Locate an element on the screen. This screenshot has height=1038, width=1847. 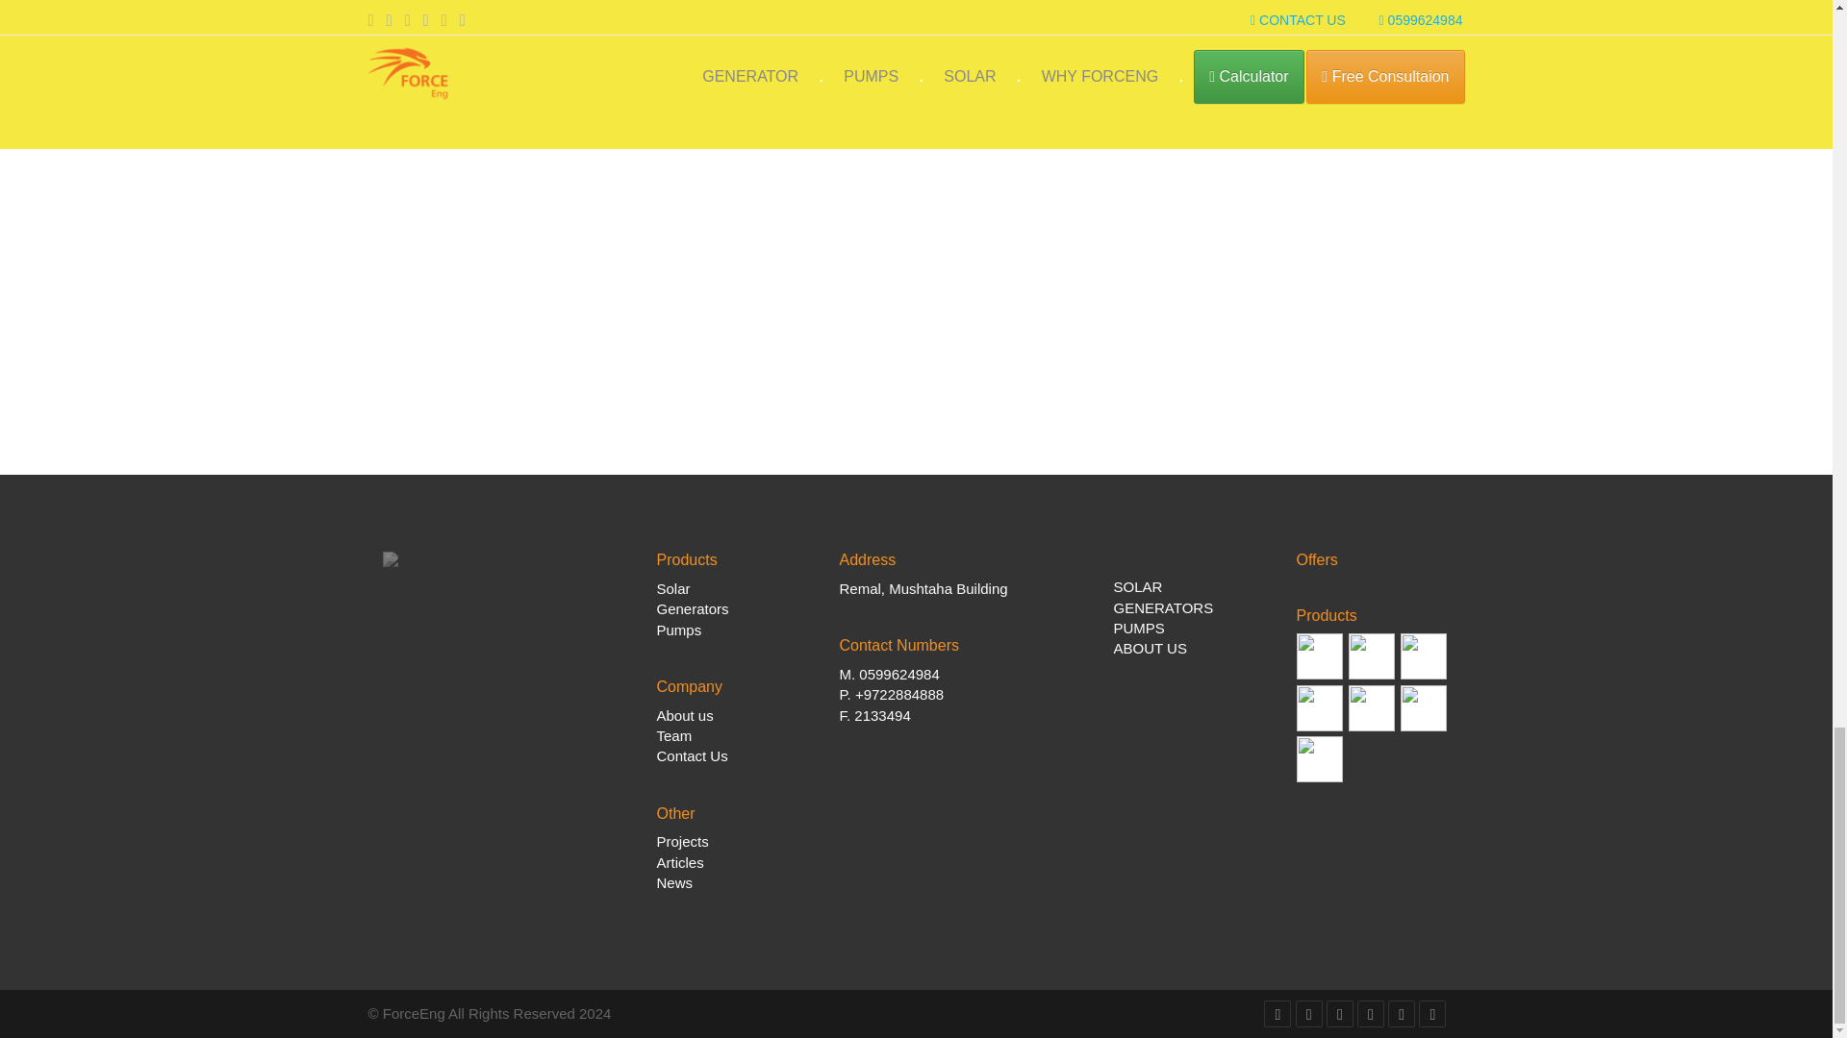
Sunrun Panels 2 is located at coordinates (1319, 707).